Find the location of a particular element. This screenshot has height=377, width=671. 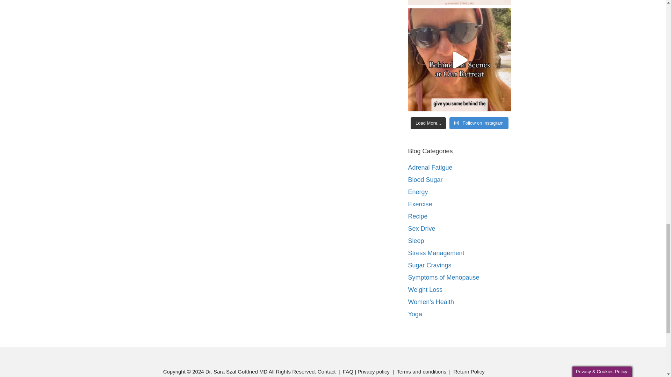

Sleep is located at coordinates (416, 241).